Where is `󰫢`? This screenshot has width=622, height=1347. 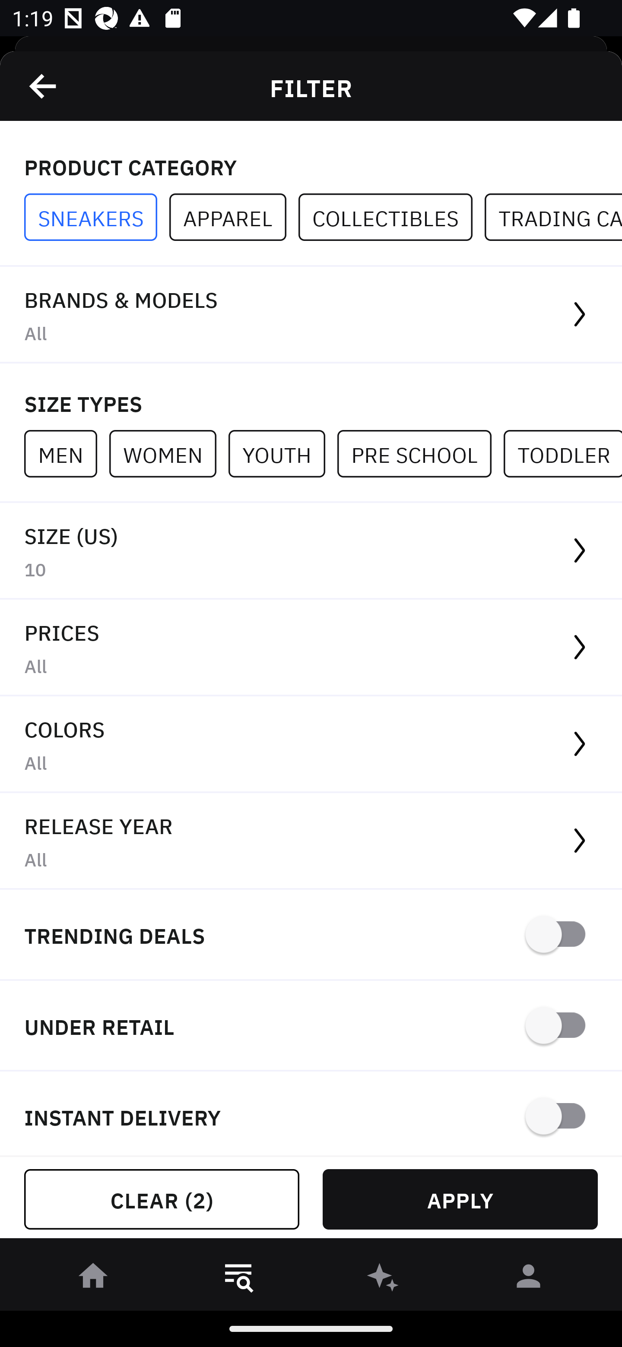
󰫢 is located at coordinates (384, 1279).